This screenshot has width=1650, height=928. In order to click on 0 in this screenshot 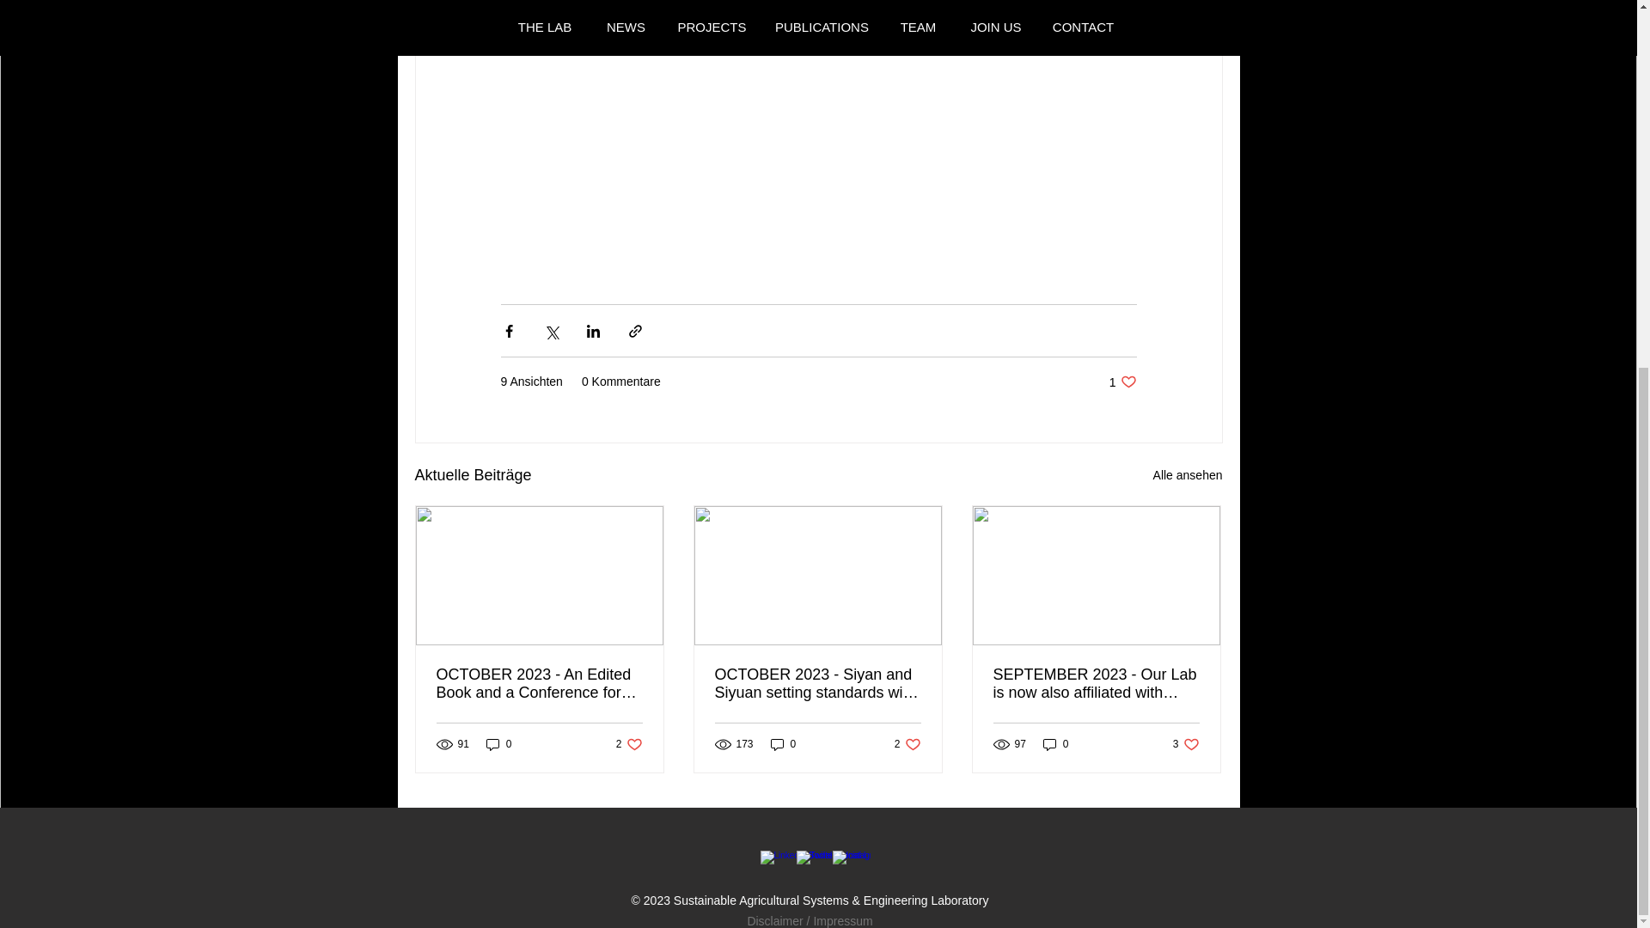, I will do `click(784, 744)`.